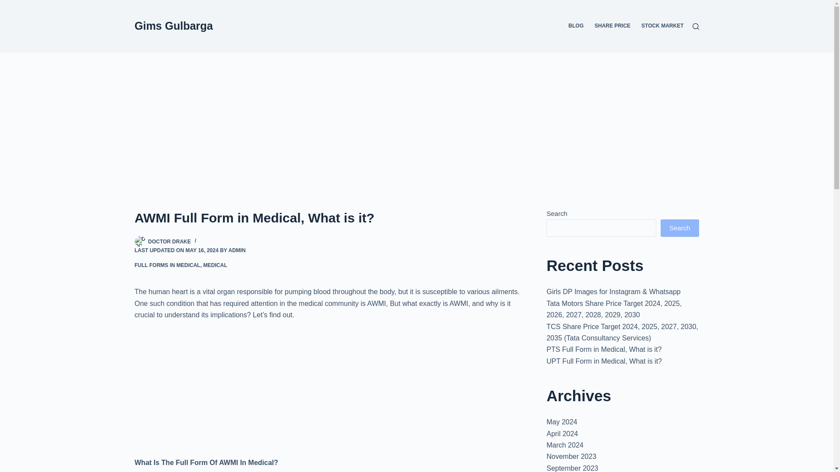 Image resolution: width=840 pixels, height=472 pixels. I want to click on FULL FORMS IN MEDICAL, so click(167, 265).